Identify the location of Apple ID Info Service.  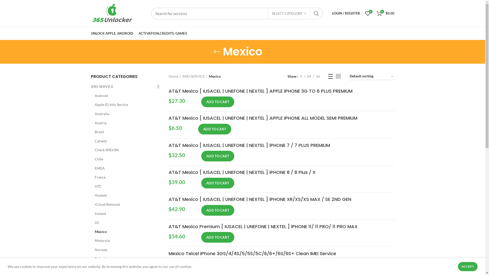
(125, 105).